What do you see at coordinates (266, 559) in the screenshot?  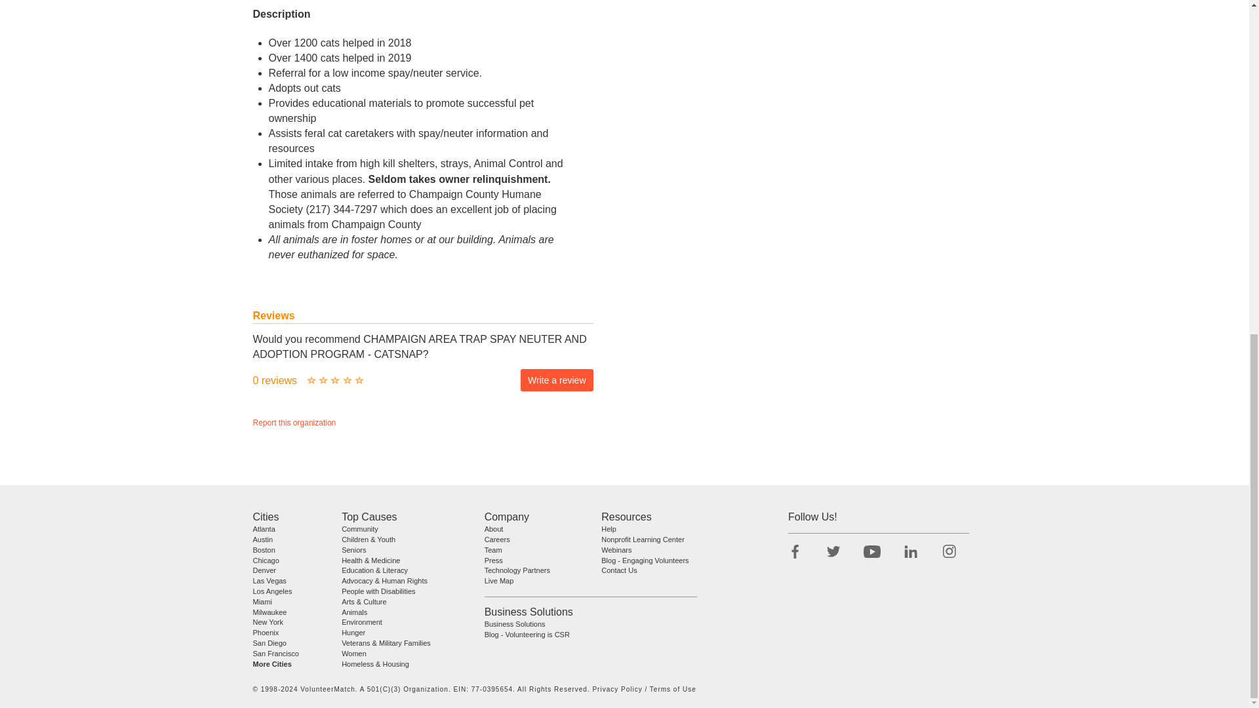 I see `Chicago` at bounding box center [266, 559].